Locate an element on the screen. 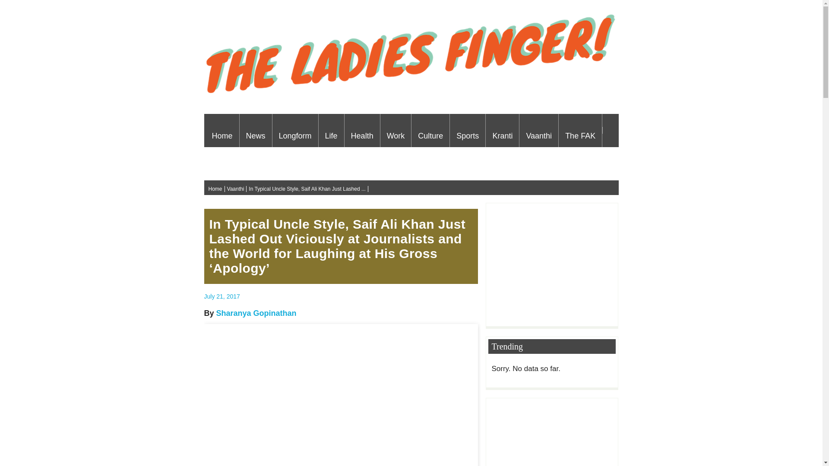  News is located at coordinates (256, 130).